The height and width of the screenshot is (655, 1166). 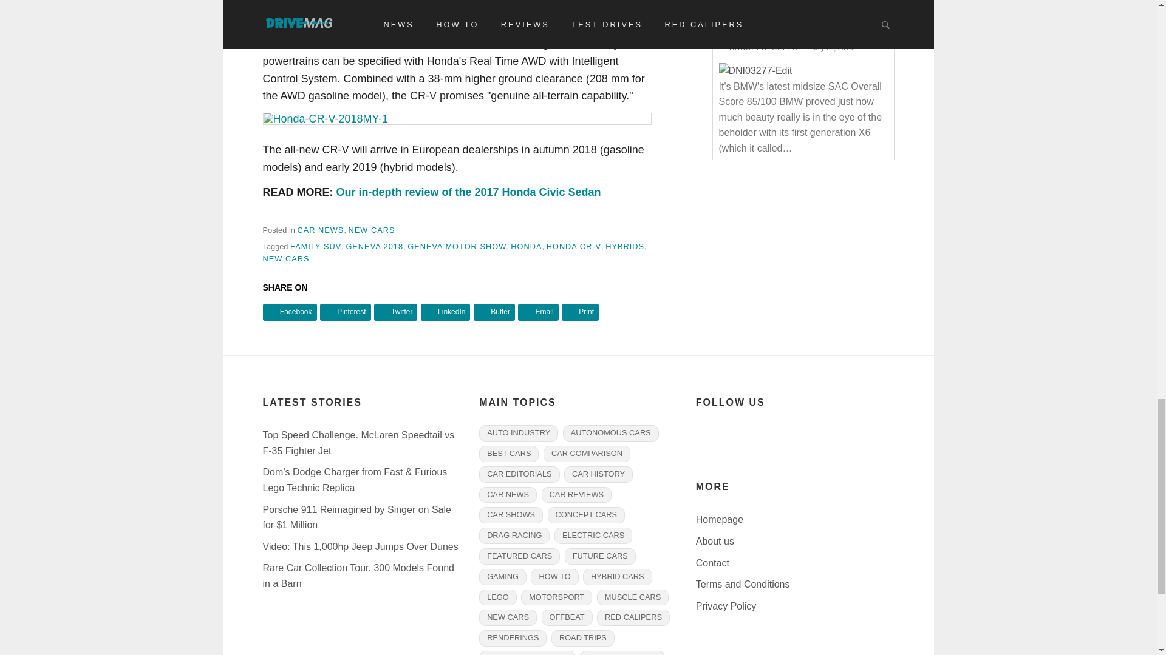 What do you see at coordinates (526, 246) in the screenshot?
I see `HONDA` at bounding box center [526, 246].